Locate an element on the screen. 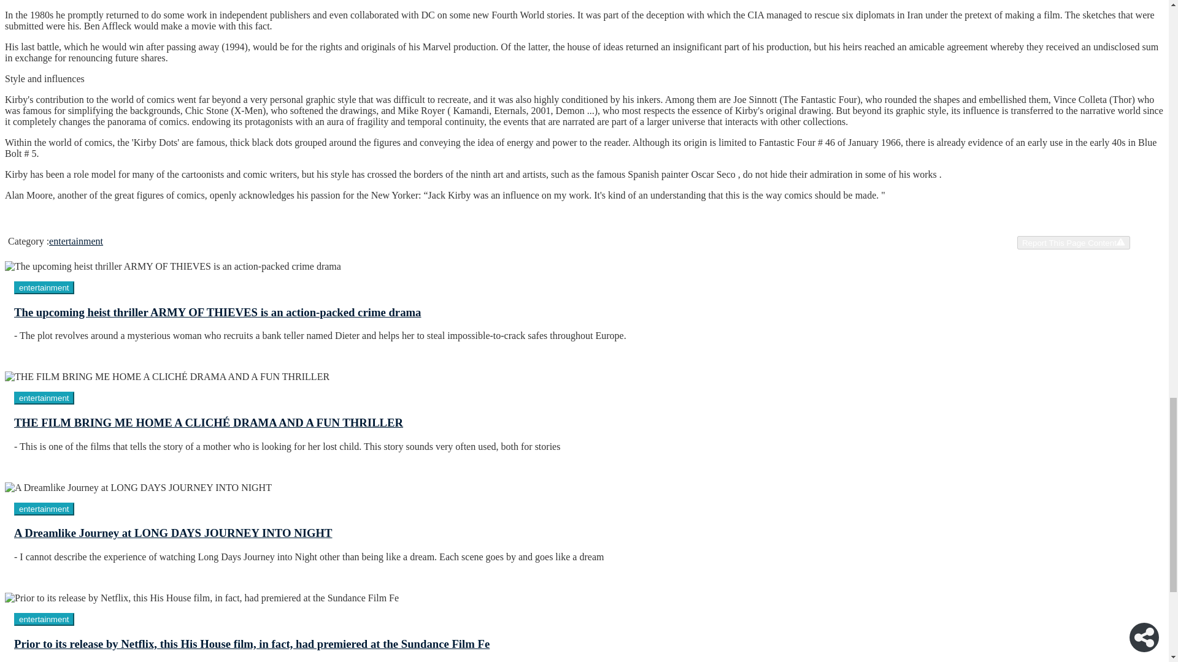 This screenshot has height=662, width=1178. entertainment is located at coordinates (44, 287).